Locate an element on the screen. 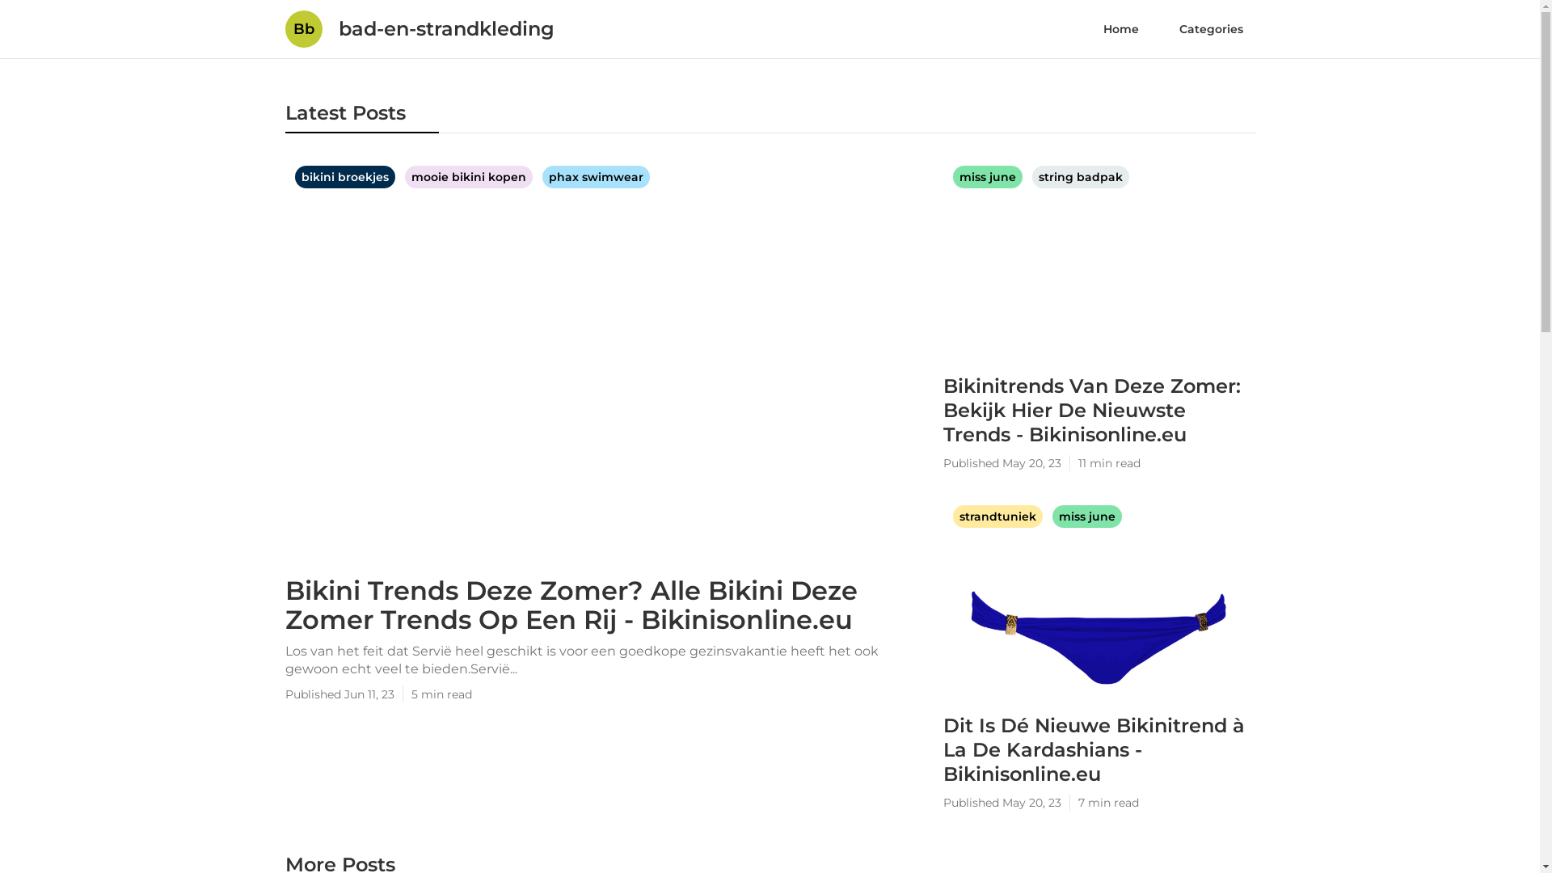 Image resolution: width=1552 pixels, height=873 pixels. strandtuniek is located at coordinates (999, 517).